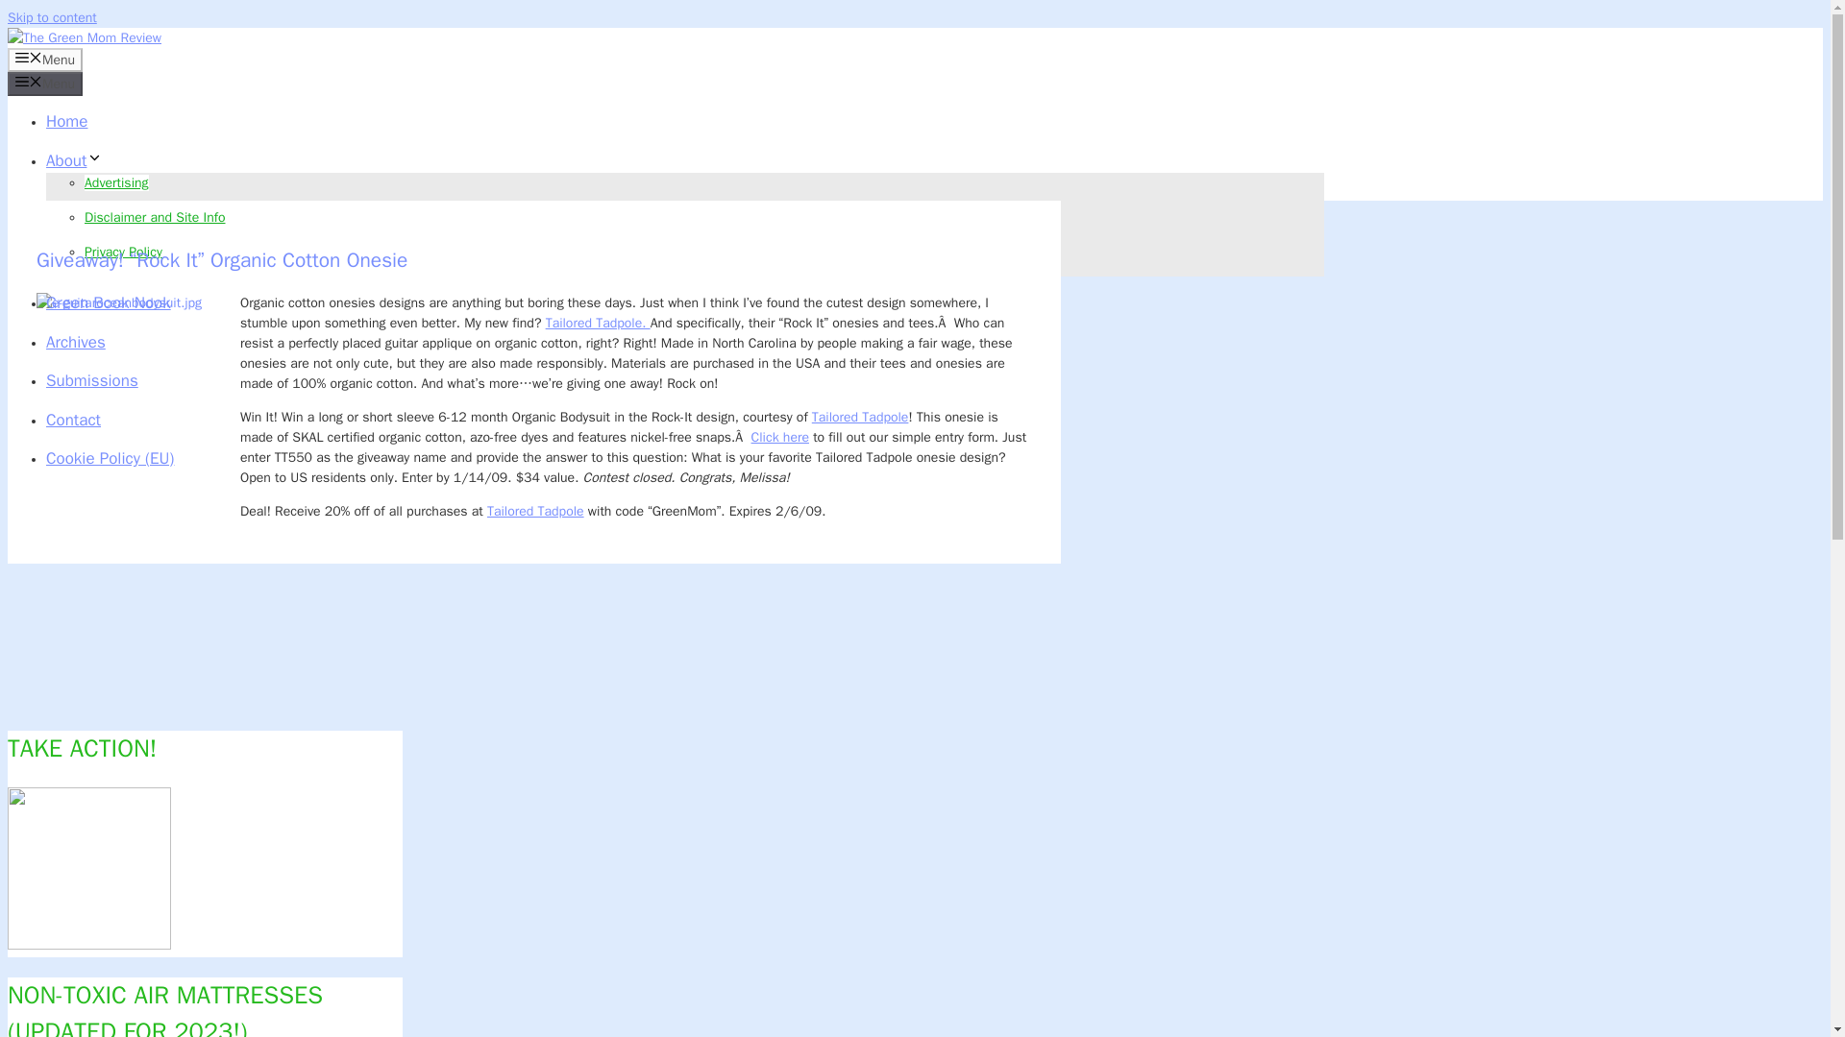 The height and width of the screenshot is (1037, 1845). What do you see at coordinates (598, 323) in the screenshot?
I see `Tailored Tadpole.` at bounding box center [598, 323].